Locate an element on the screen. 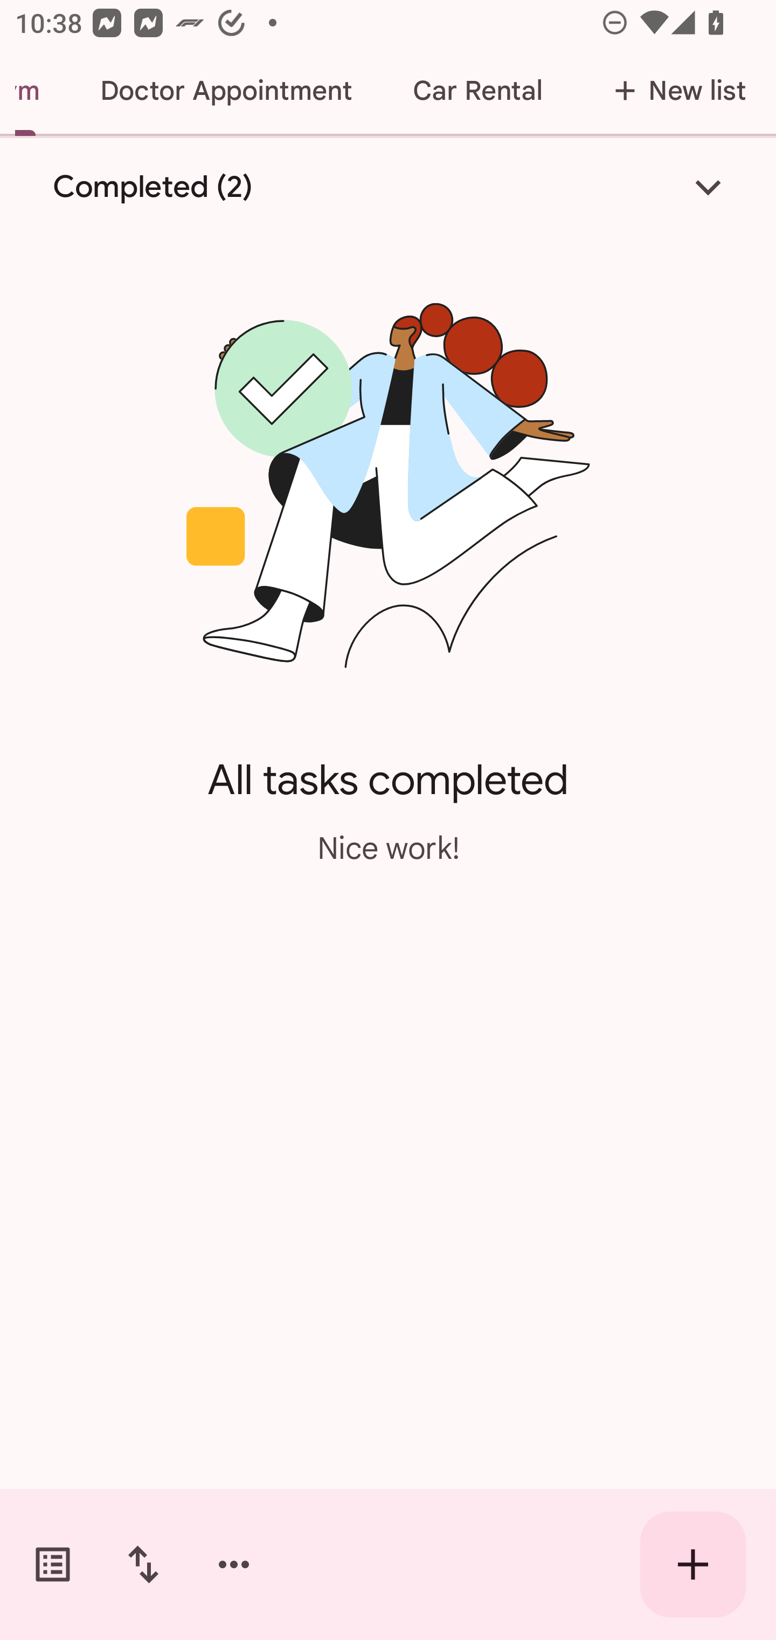 The image size is (776, 1640). More options is located at coordinates (234, 1564).